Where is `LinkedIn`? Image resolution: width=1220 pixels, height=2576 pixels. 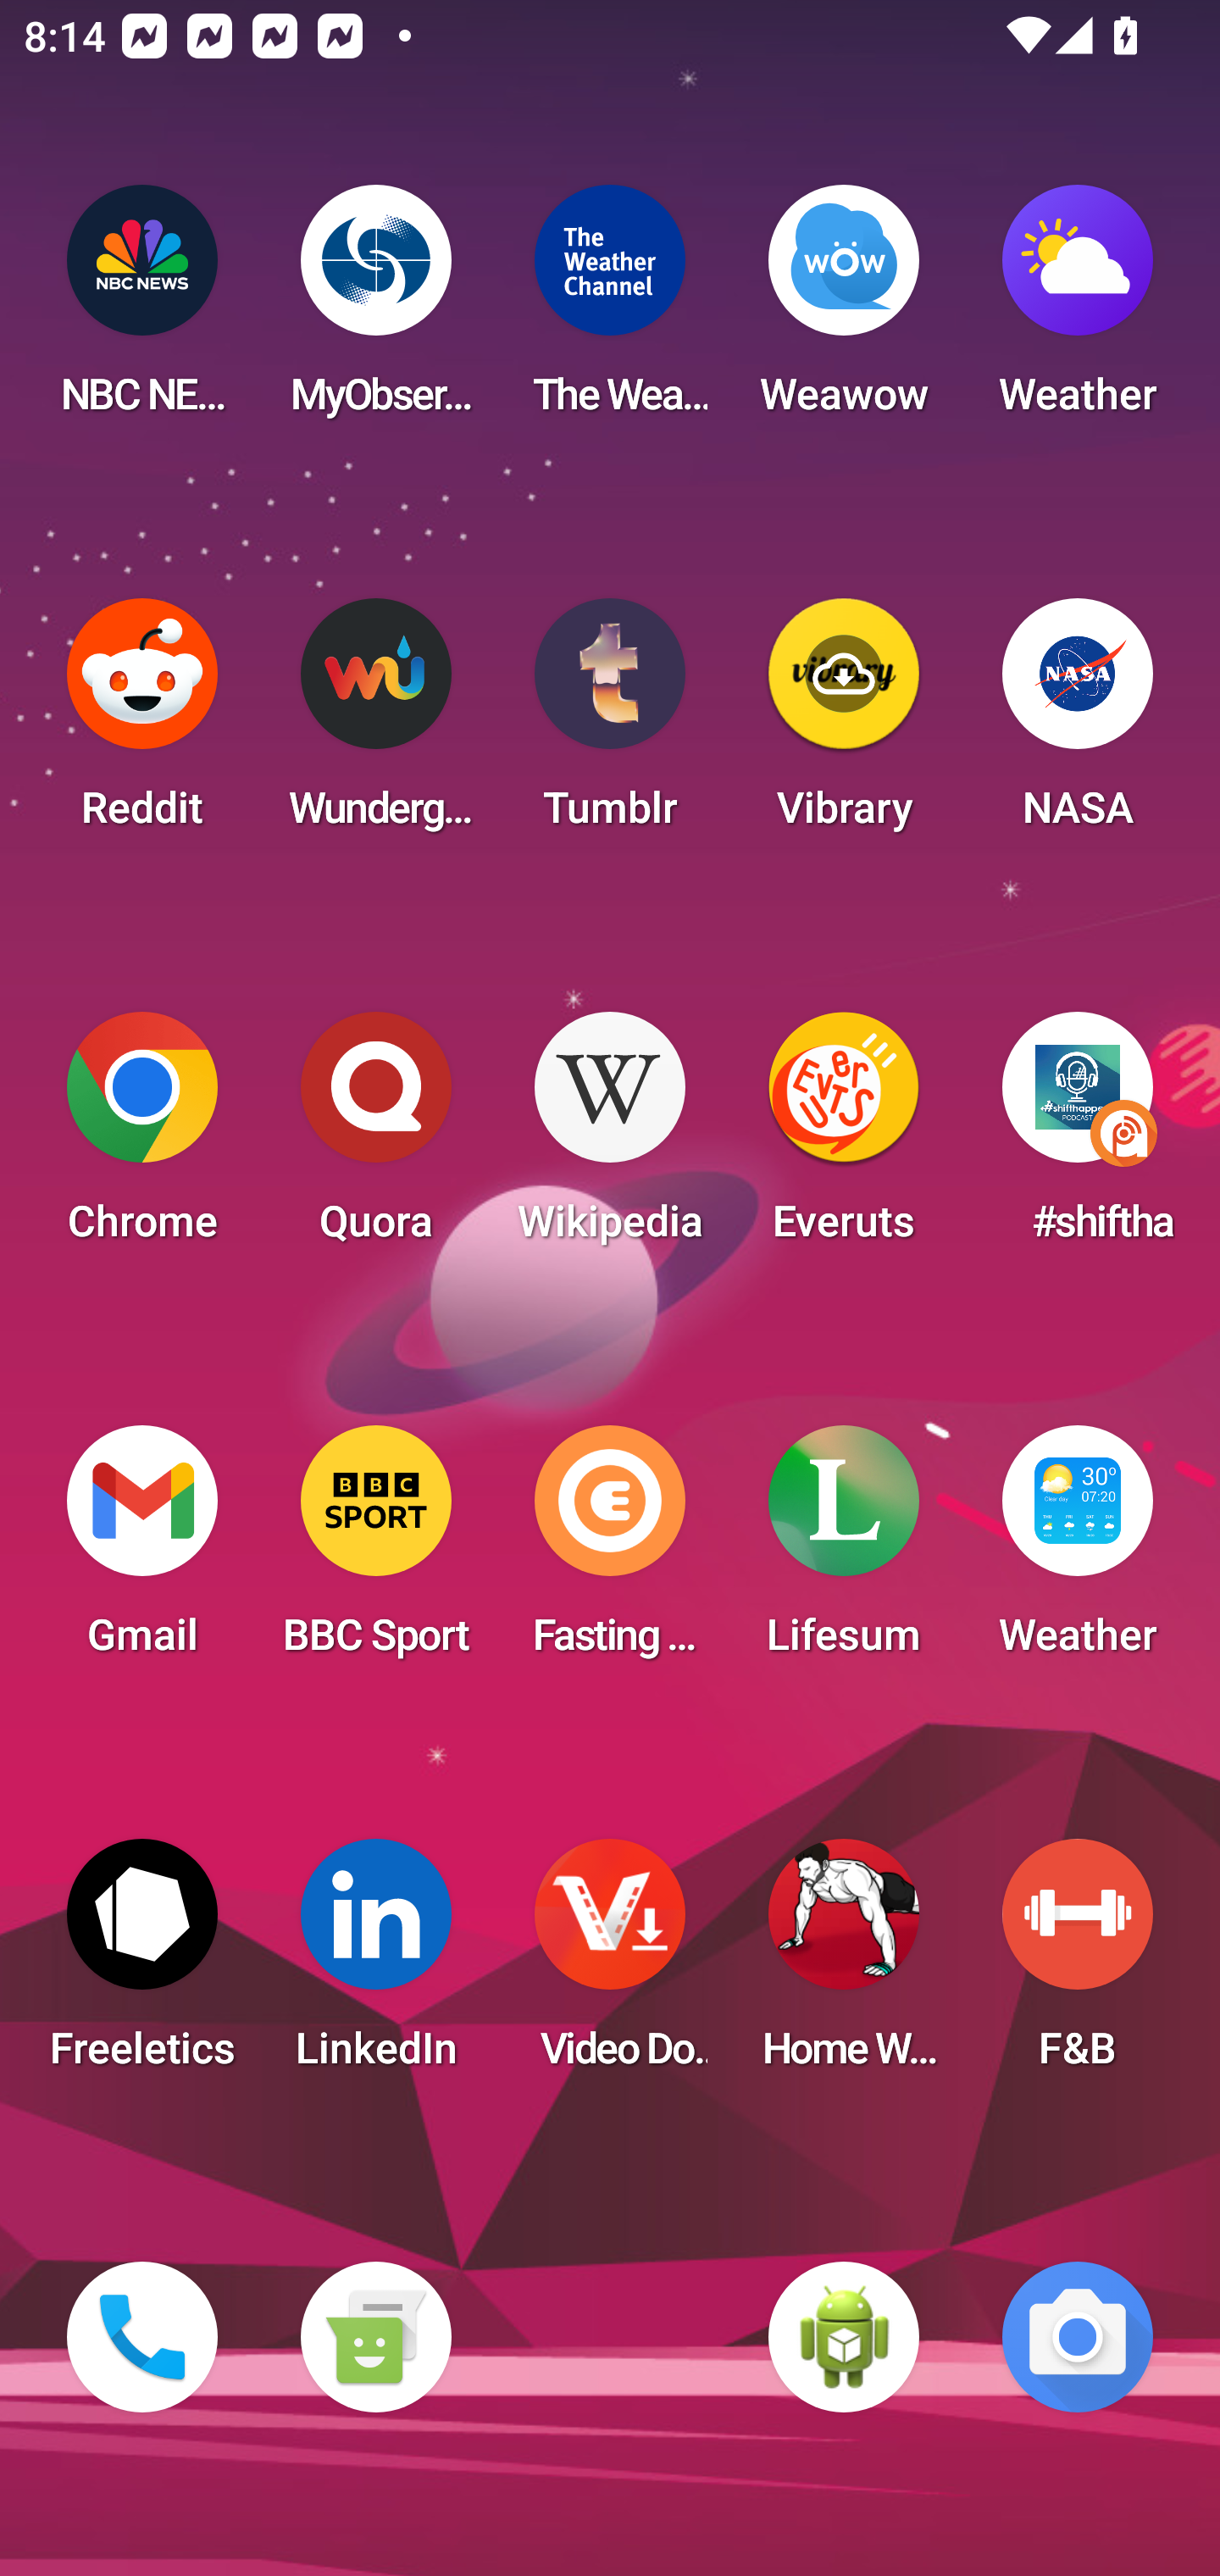 LinkedIn is located at coordinates (375, 1964).